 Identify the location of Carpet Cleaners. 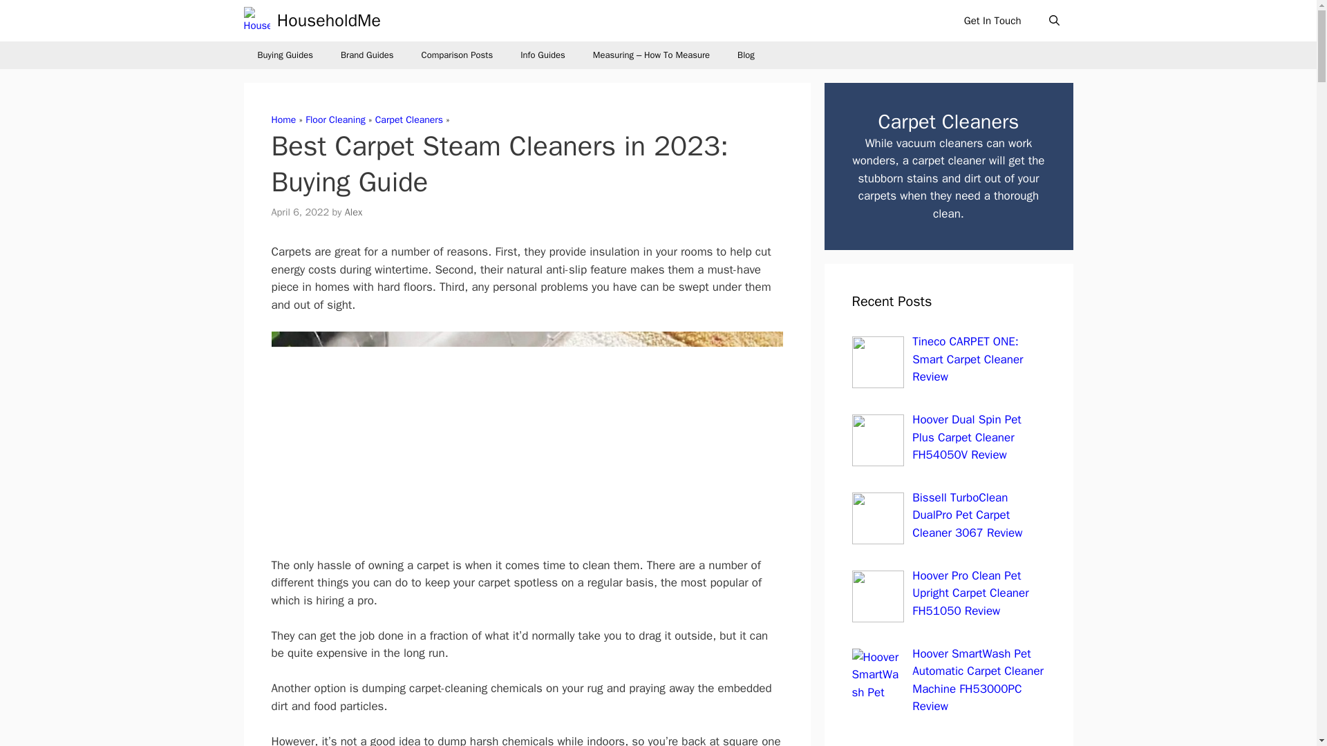
(409, 120).